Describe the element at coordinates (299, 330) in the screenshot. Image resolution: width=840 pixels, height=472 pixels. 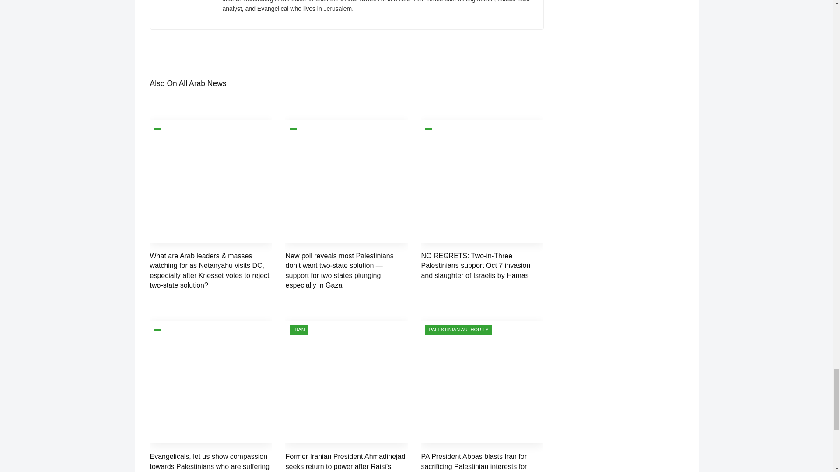
I see `IRAN` at that location.